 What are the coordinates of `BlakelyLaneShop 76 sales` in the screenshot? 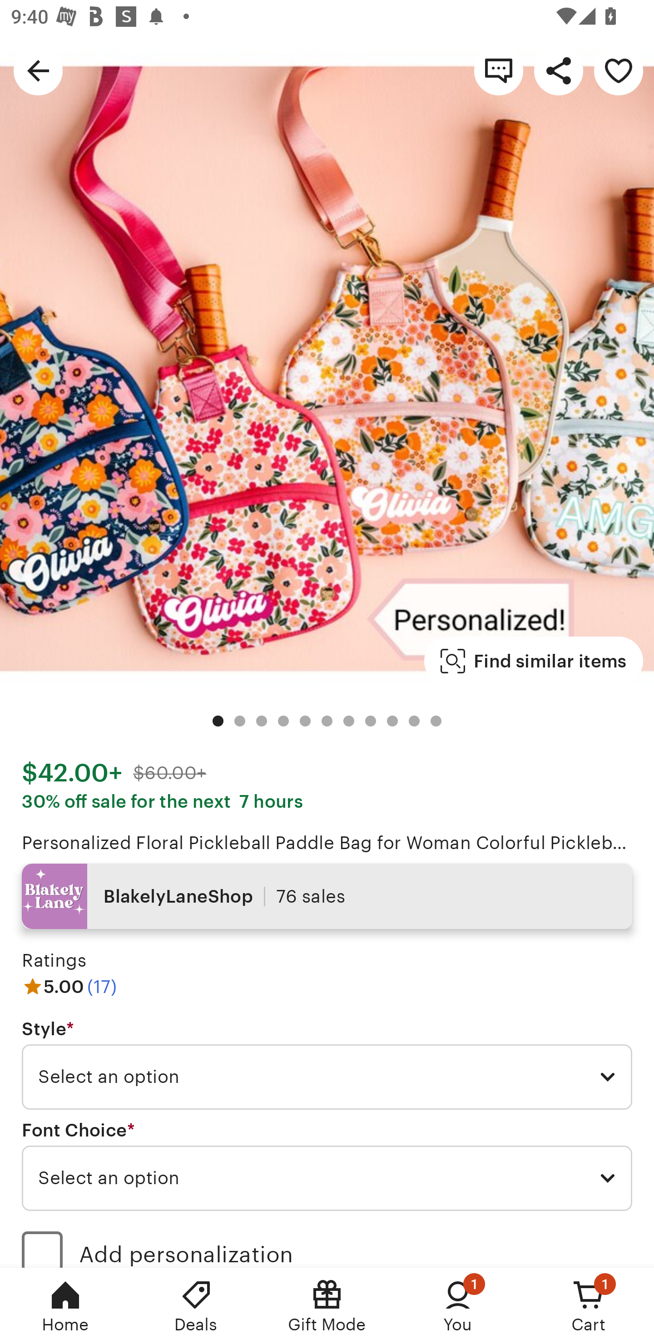 It's located at (327, 896).